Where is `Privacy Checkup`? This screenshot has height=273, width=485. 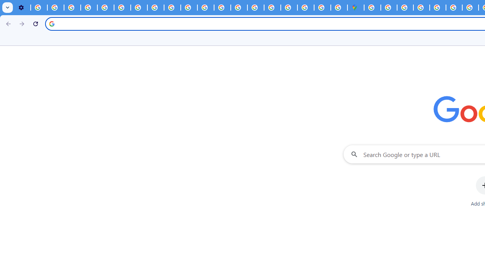
Privacy Checkup is located at coordinates (172, 8).